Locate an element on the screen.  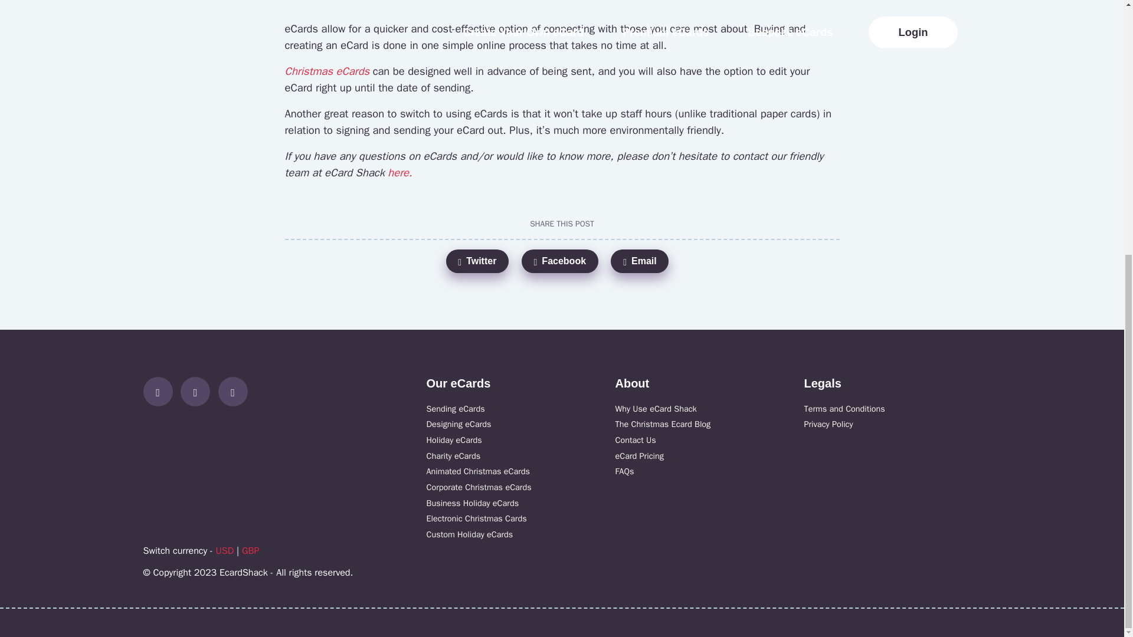
FAQs is located at coordinates (624, 471).